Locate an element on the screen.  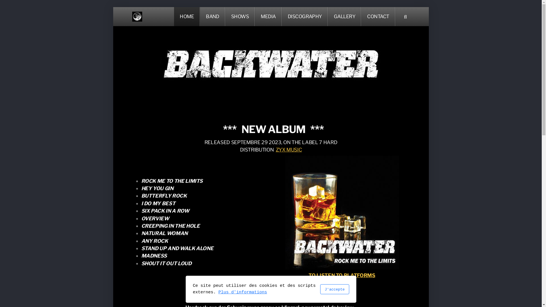
MEDIA is located at coordinates (268, 16).